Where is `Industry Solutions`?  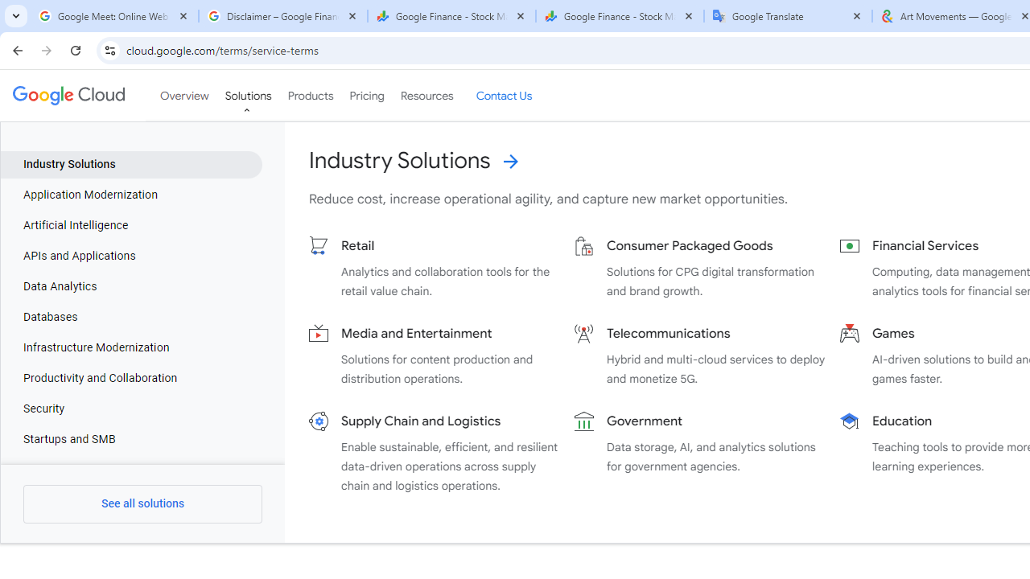
Industry Solutions is located at coordinates (132, 164).